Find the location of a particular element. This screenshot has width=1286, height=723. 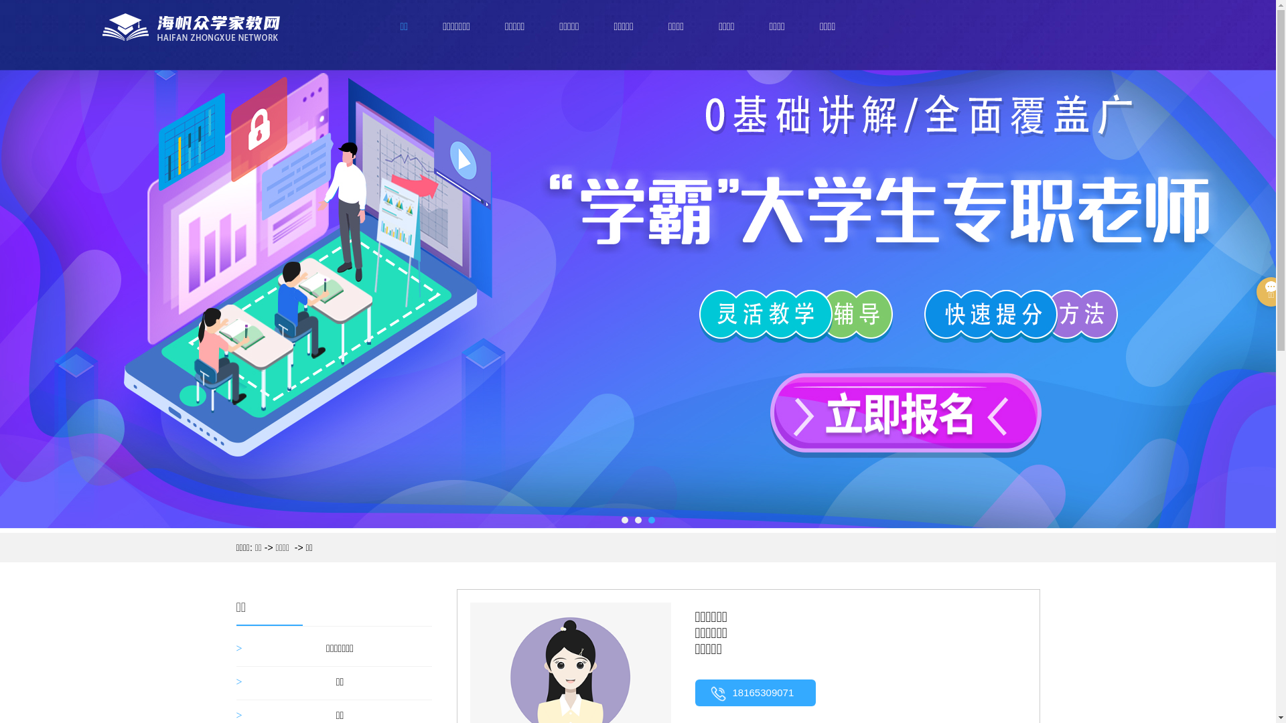

18165309071 is located at coordinates (756, 693).